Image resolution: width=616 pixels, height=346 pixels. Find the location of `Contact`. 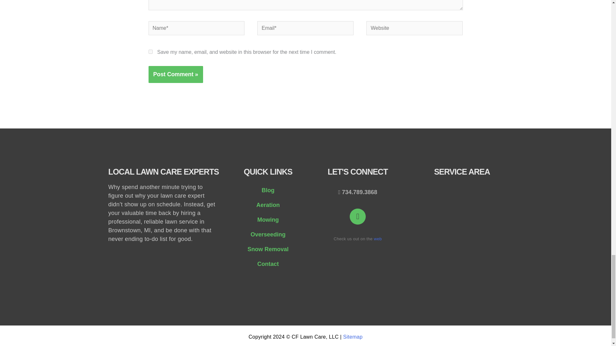

Contact is located at coordinates (268, 264).